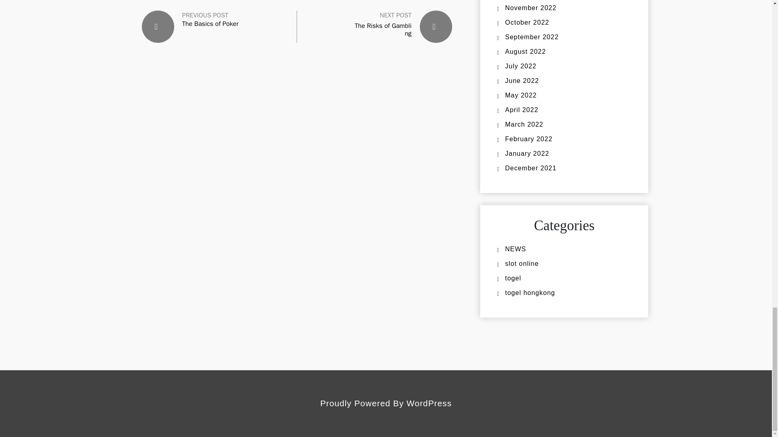 The height and width of the screenshot is (437, 778). I want to click on PREVIOUS POST, so click(205, 15).